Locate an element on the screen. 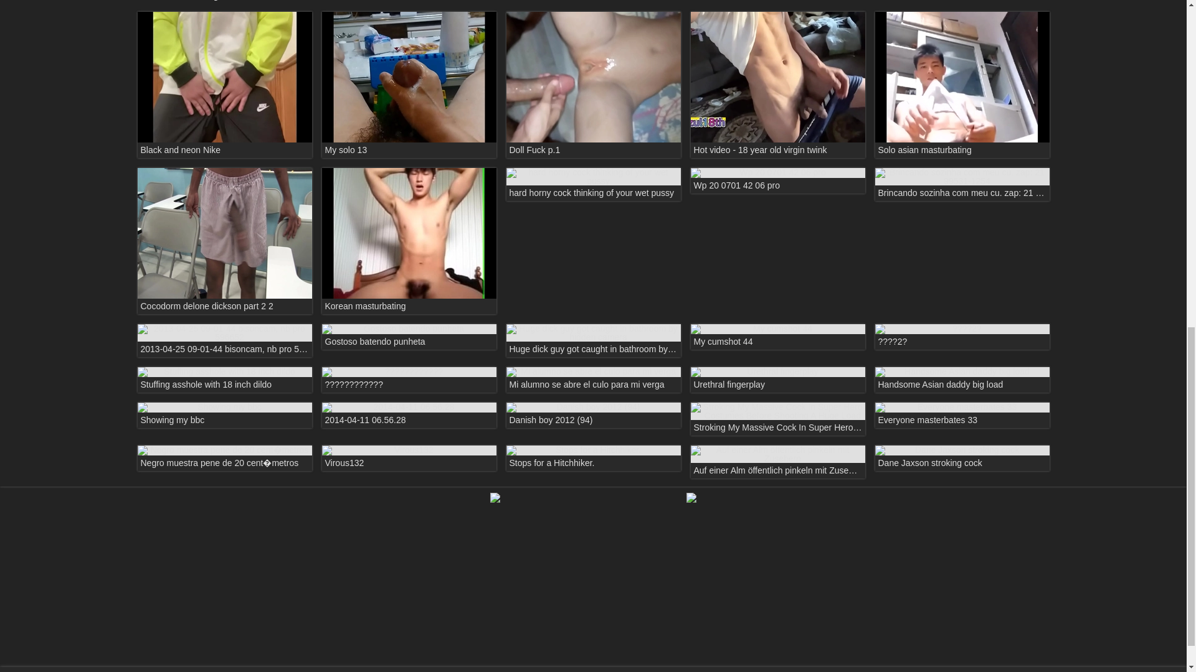 This screenshot has width=1196, height=672. Handsome Asian daddy big load is located at coordinates (961, 380).